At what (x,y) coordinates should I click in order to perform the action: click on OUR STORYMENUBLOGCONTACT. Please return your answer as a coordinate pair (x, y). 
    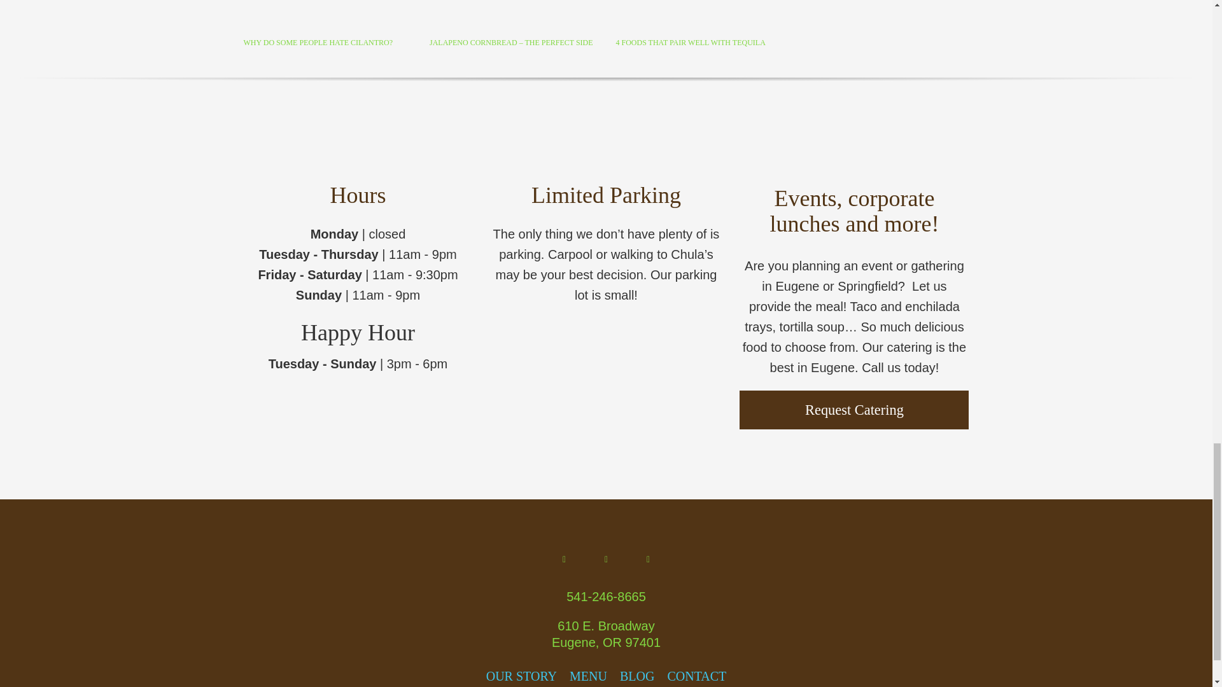
    Looking at the image, I should click on (606, 676).